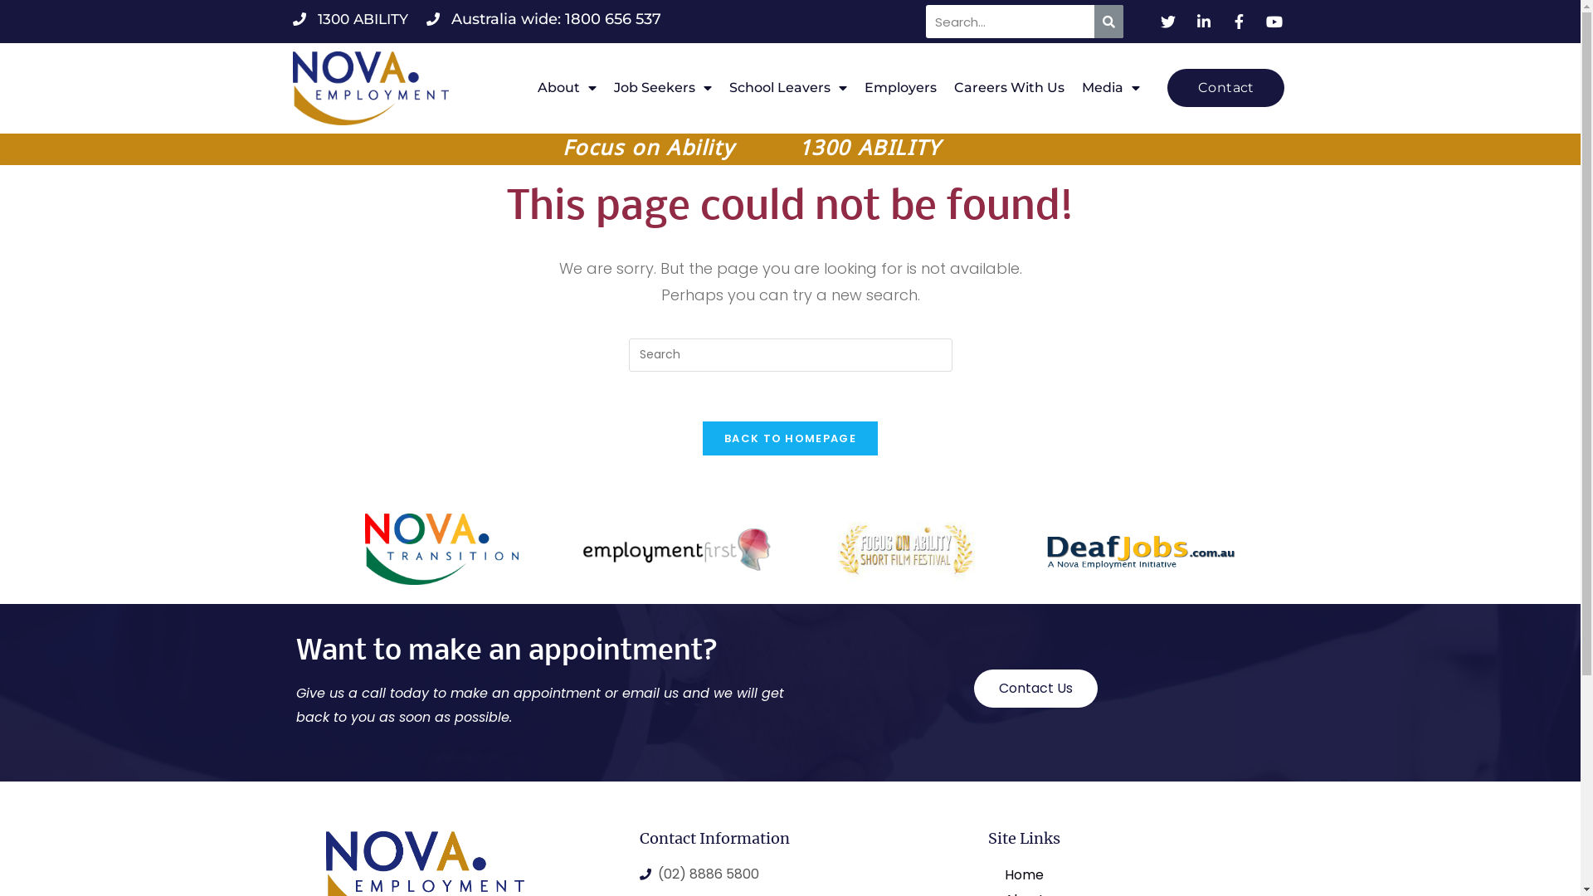  What do you see at coordinates (370, 88) in the screenshot?
I see `Nova Employment Colour` at bounding box center [370, 88].